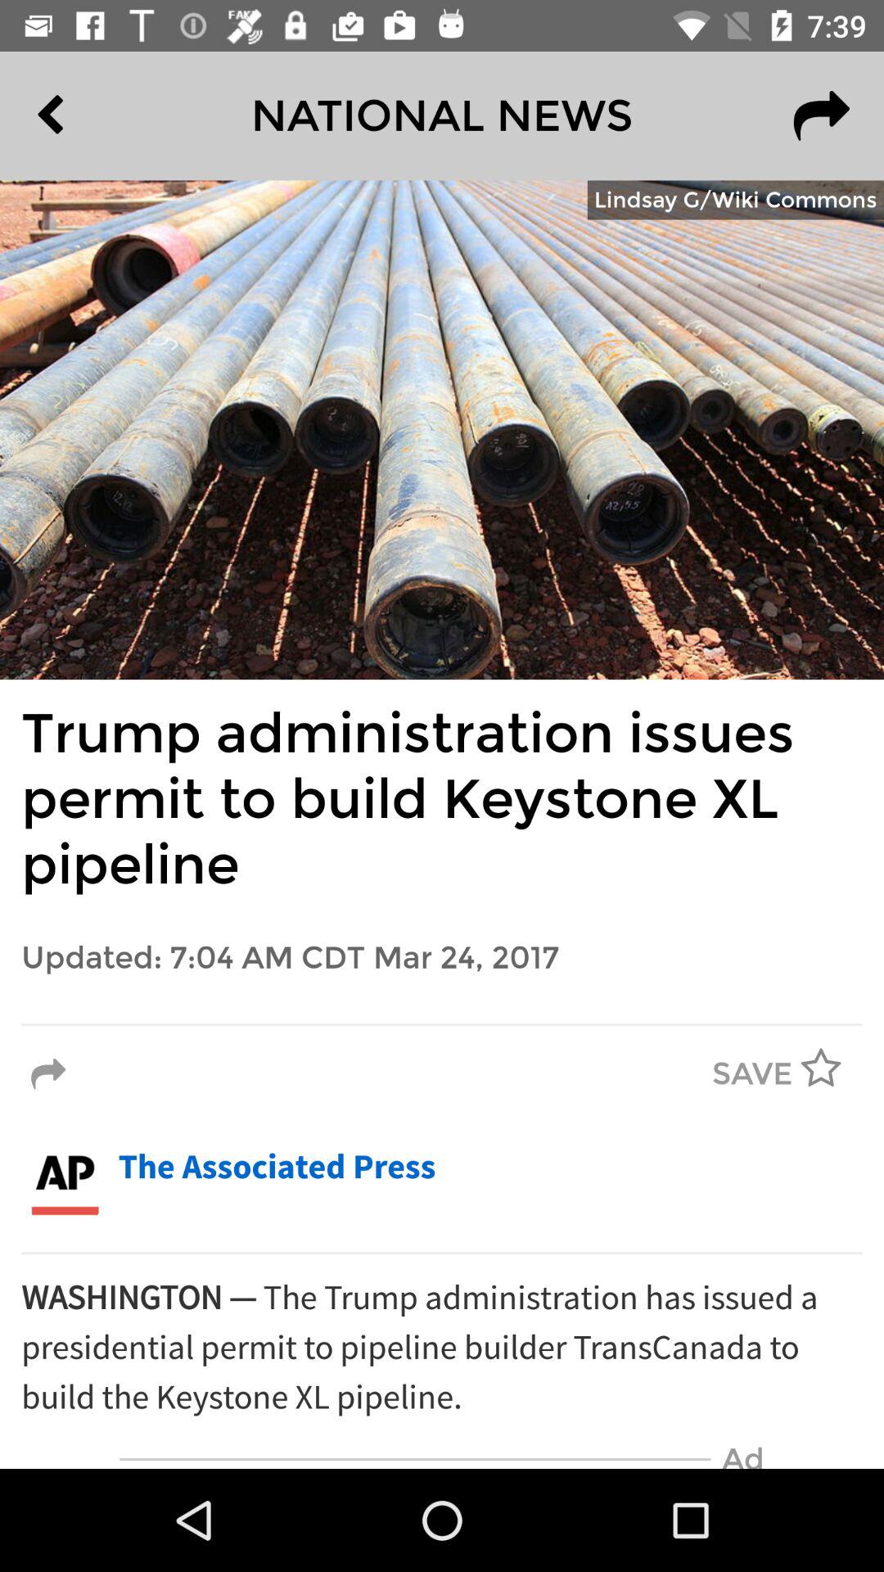  What do you see at coordinates (442, 1348) in the screenshot?
I see `turn on item above ad` at bounding box center [442, 1348].